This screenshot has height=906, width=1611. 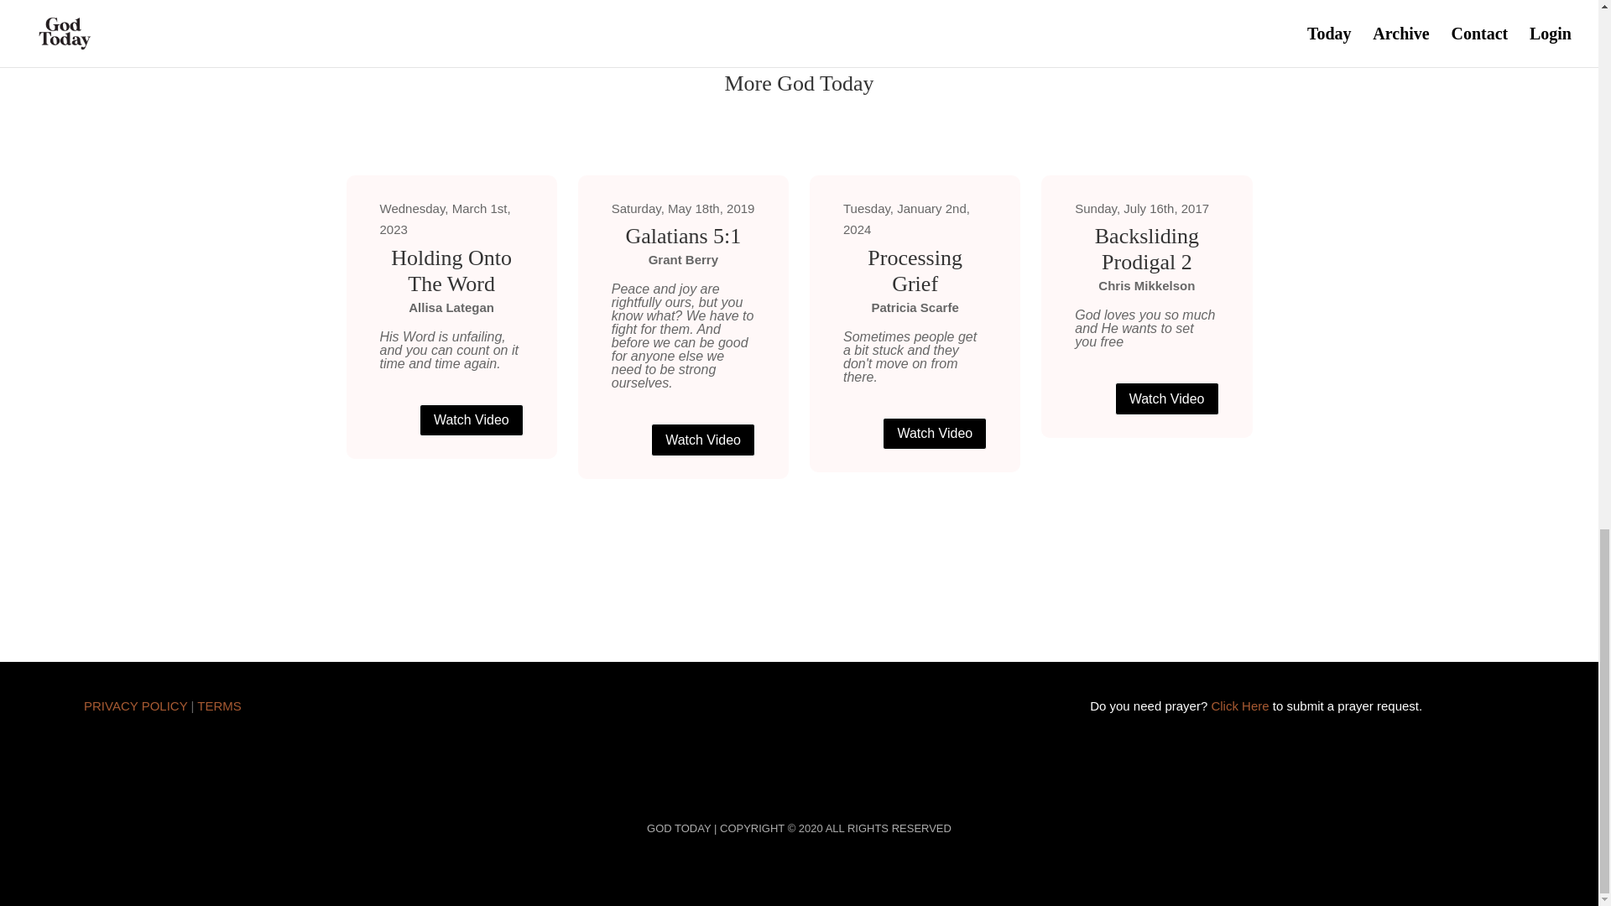 What do you see at coordinates (450, 270) in the screenshot?
I see `Holding Onto The Word` at bounding box center [450, 270].